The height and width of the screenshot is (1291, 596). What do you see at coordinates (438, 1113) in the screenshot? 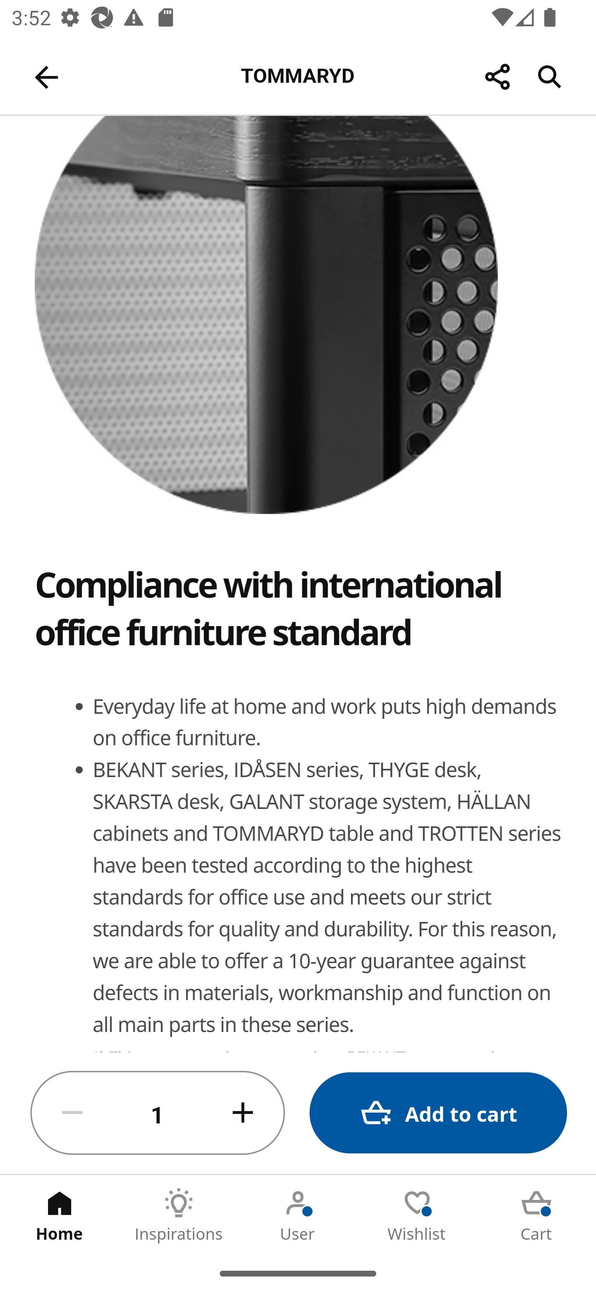
I see `Add to cart` at bounding box center [438, 1113].